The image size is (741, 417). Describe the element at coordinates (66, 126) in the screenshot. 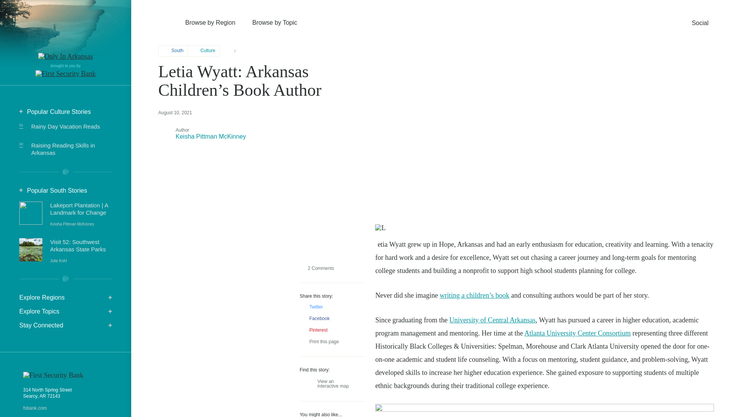

I see `Rainy Day Vacation Reads` at that location.